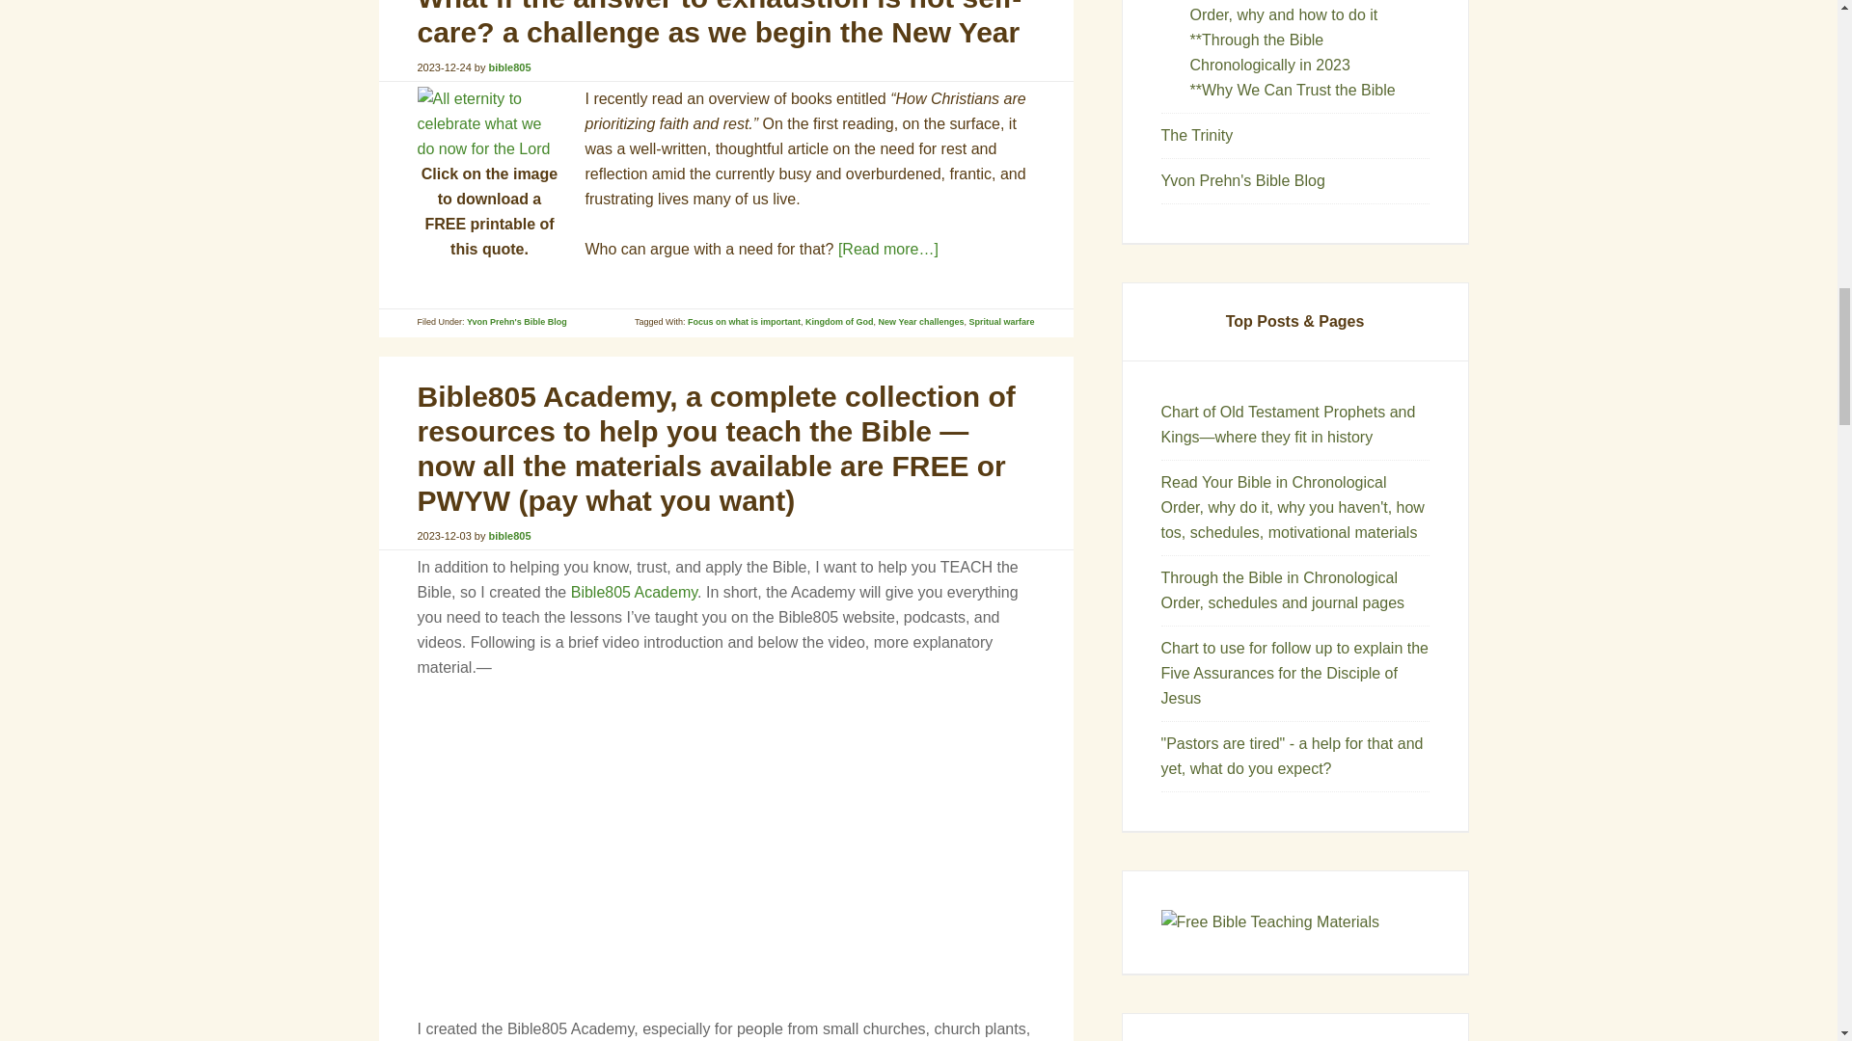 This screenshot has width=1852, height=1041. I want to click on YouTube video player, so click(687, 832).